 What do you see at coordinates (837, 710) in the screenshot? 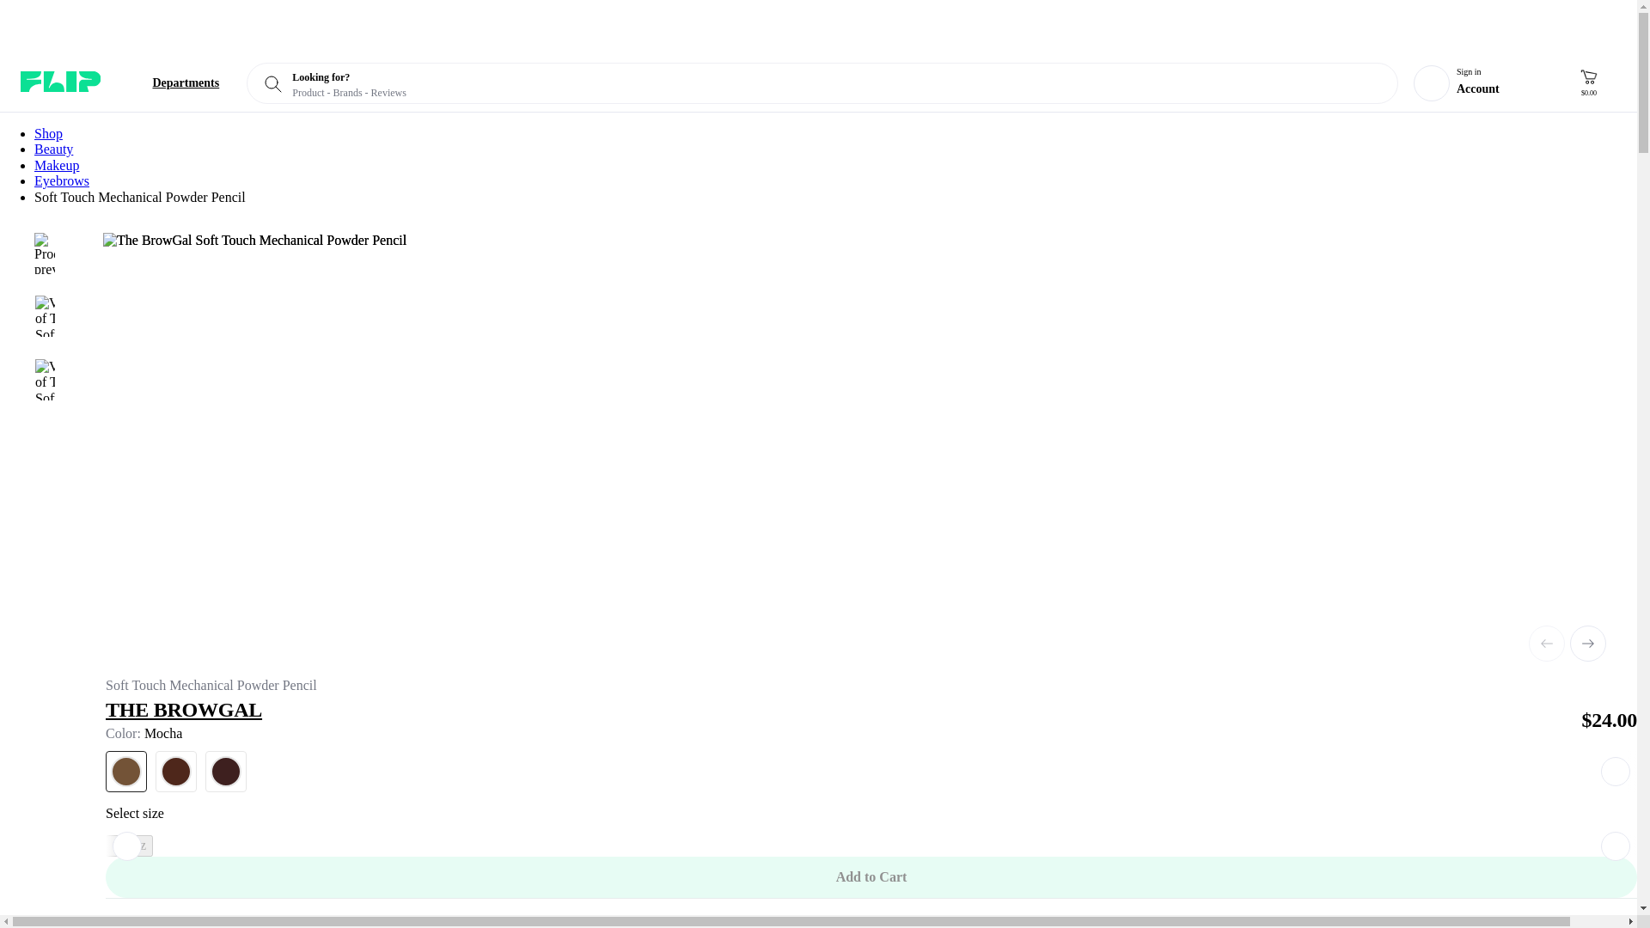
I see `THE BROWGAL` at bounding box center [837, 710].